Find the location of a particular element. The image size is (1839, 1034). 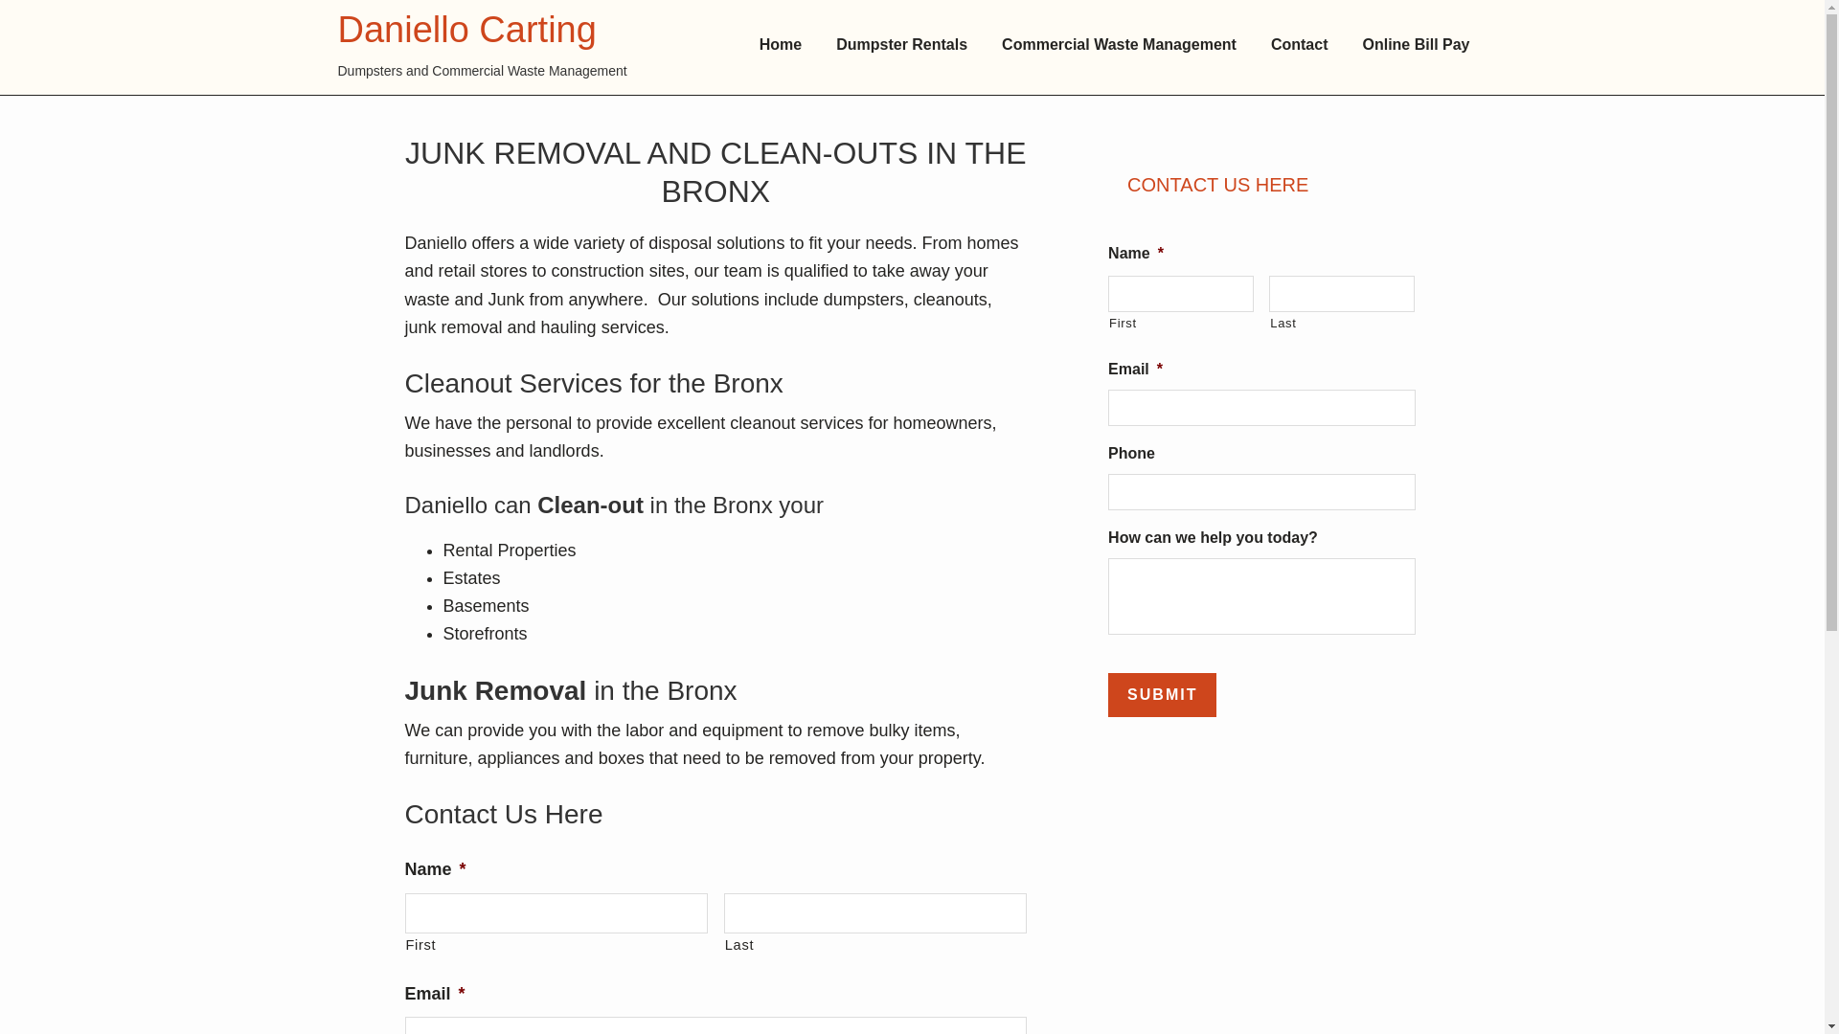

Submit is located at coordinates (1162, 695).